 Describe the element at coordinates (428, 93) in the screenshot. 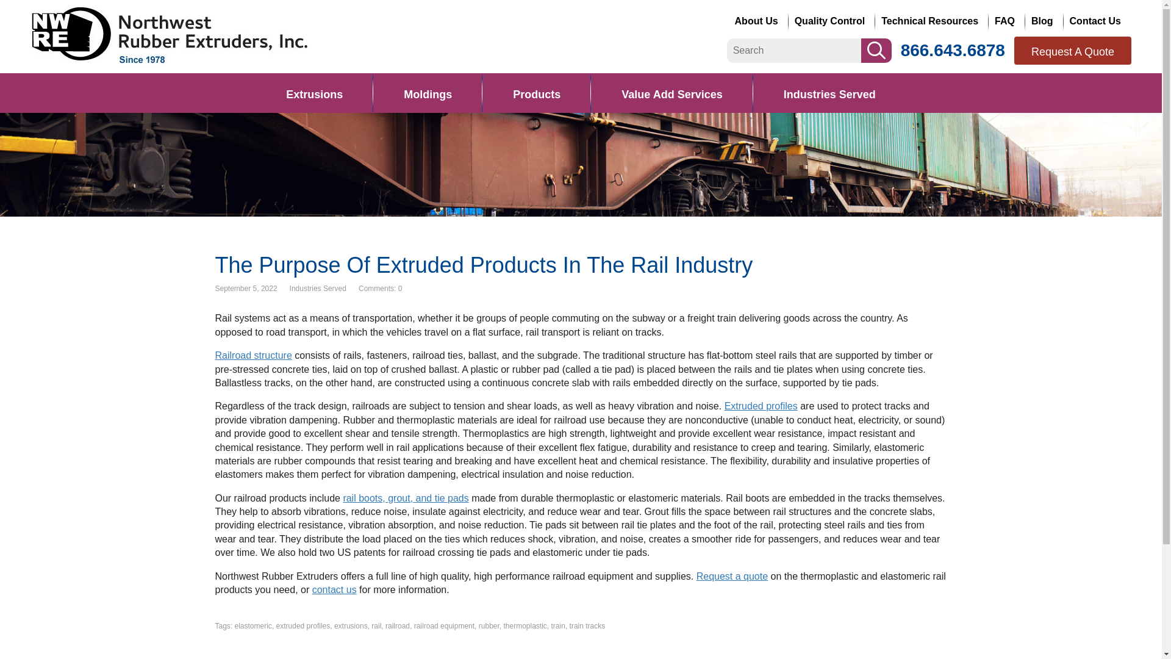

I see `Moldings` at that location.